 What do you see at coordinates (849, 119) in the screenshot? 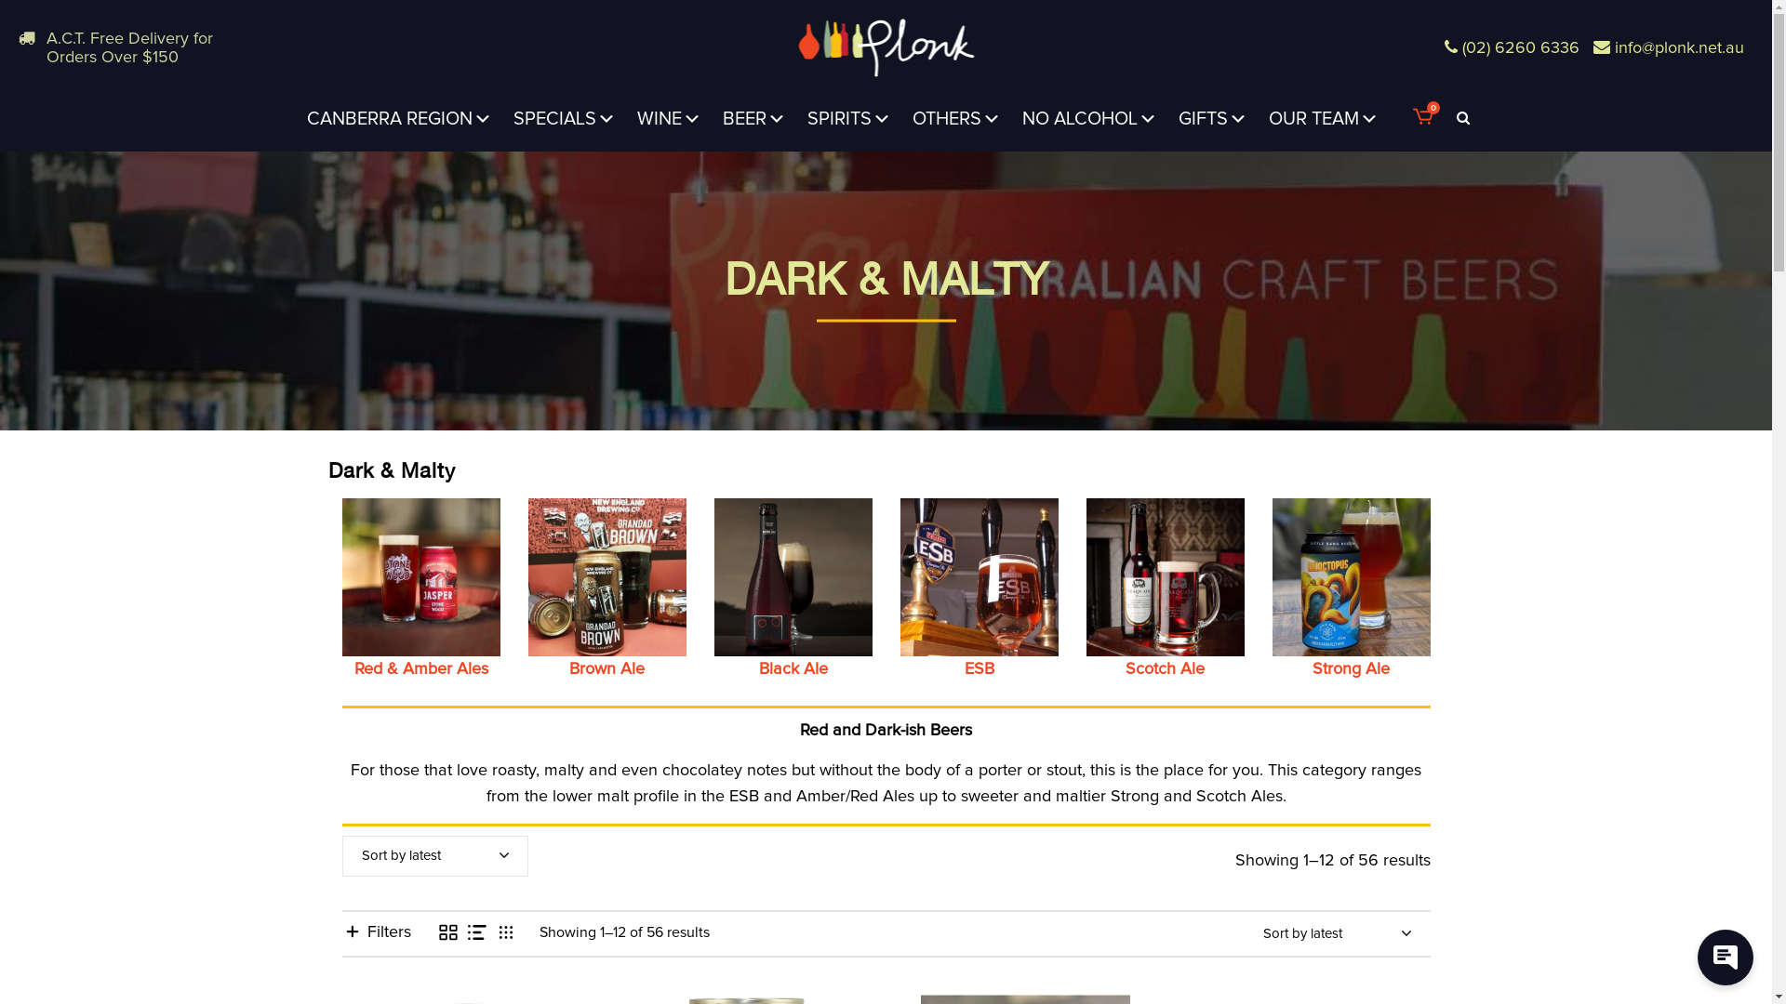
I see `SPIRITS` at bounding box center [849, 119].